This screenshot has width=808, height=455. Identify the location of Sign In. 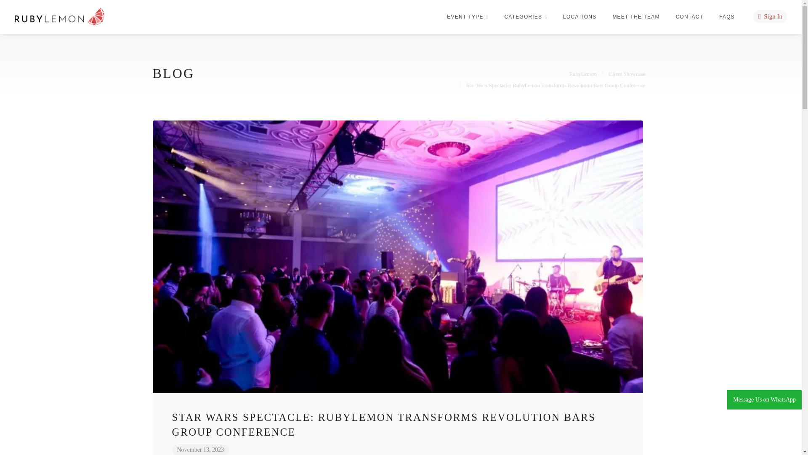
(770, 16).